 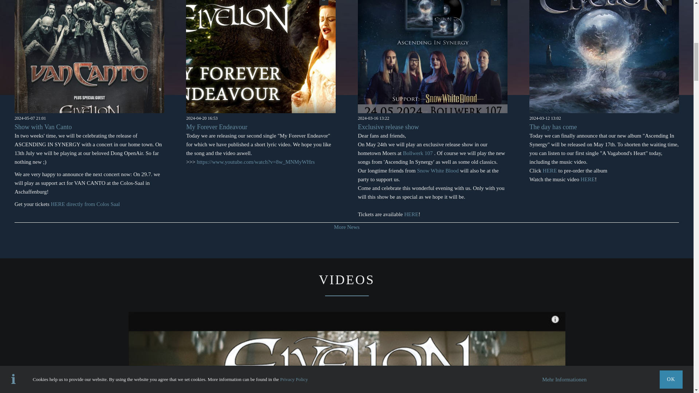 What do you see at coordinates (418, 153) in the screenshot?
I see `Bollwerk 107` at bounding box center [418, 153].